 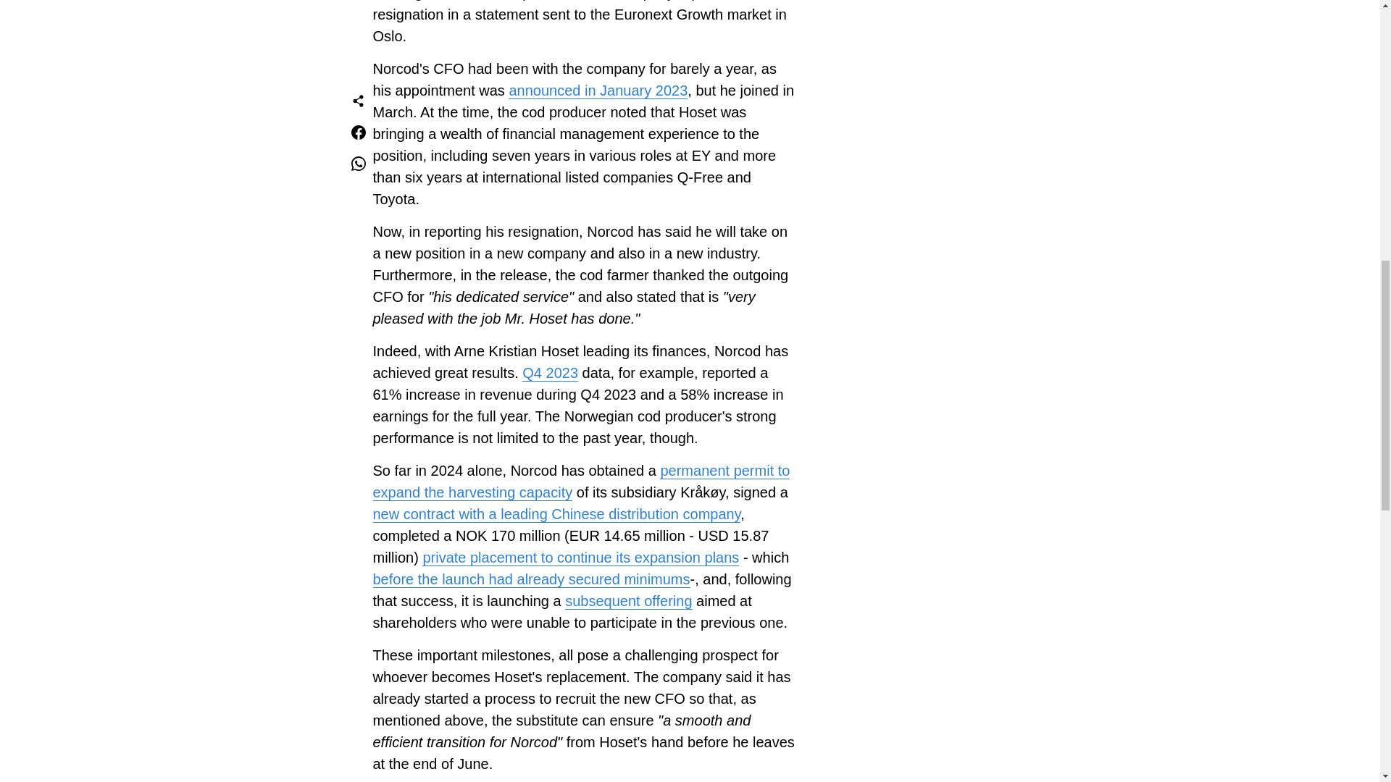 I want to click on Q4 2023, so click(x=551, y=374).